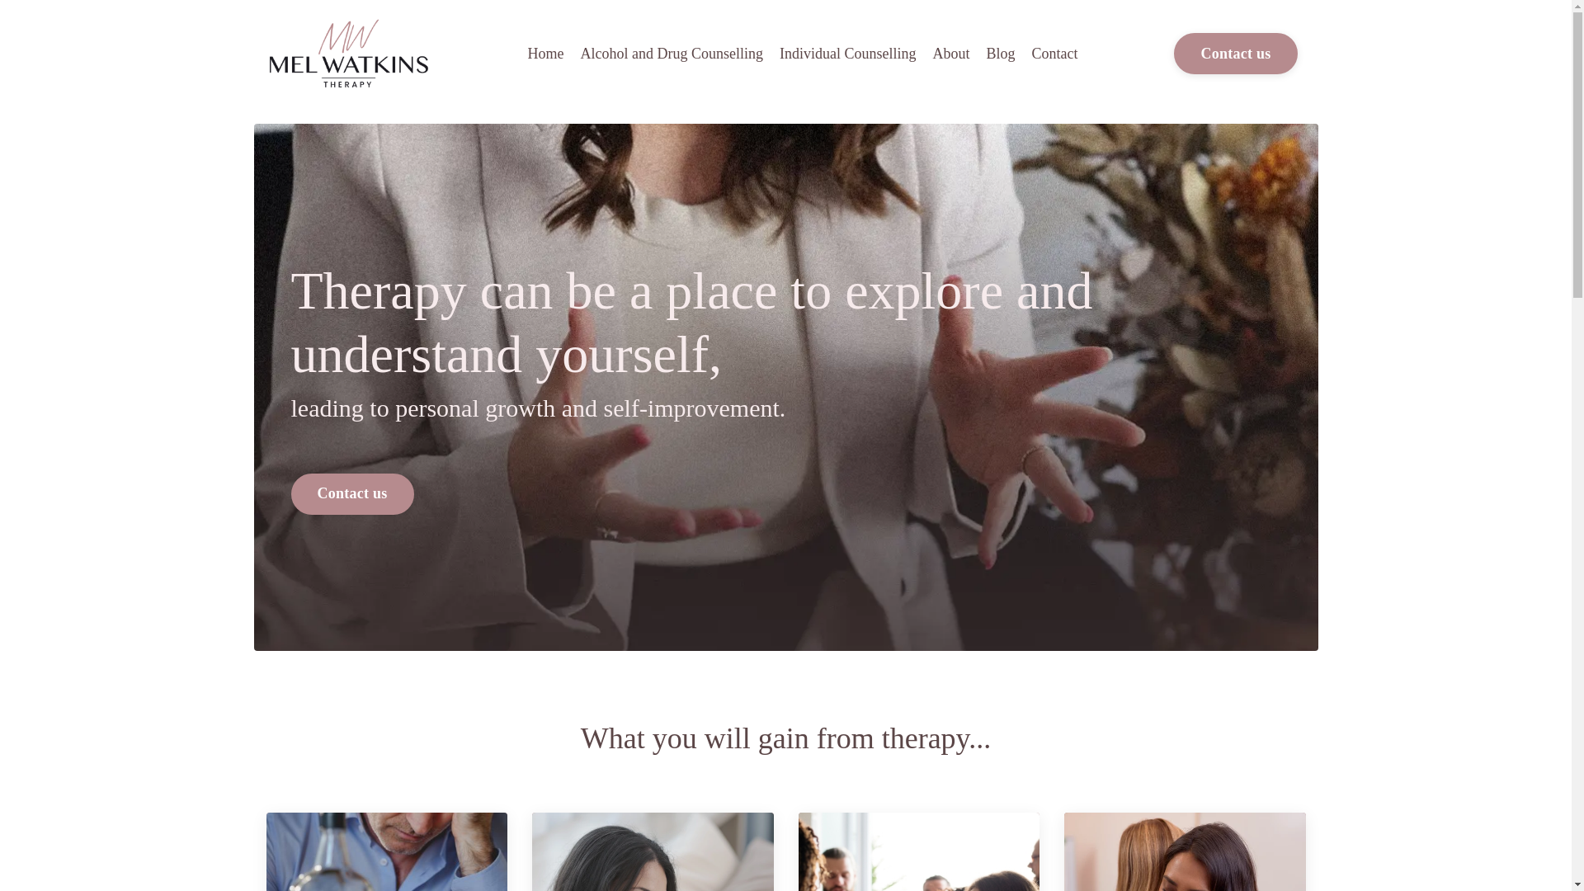 The image size is (1584, 891). Describe the element at coordinates (545, 53) in the screenshot. I see `Home` at that location.